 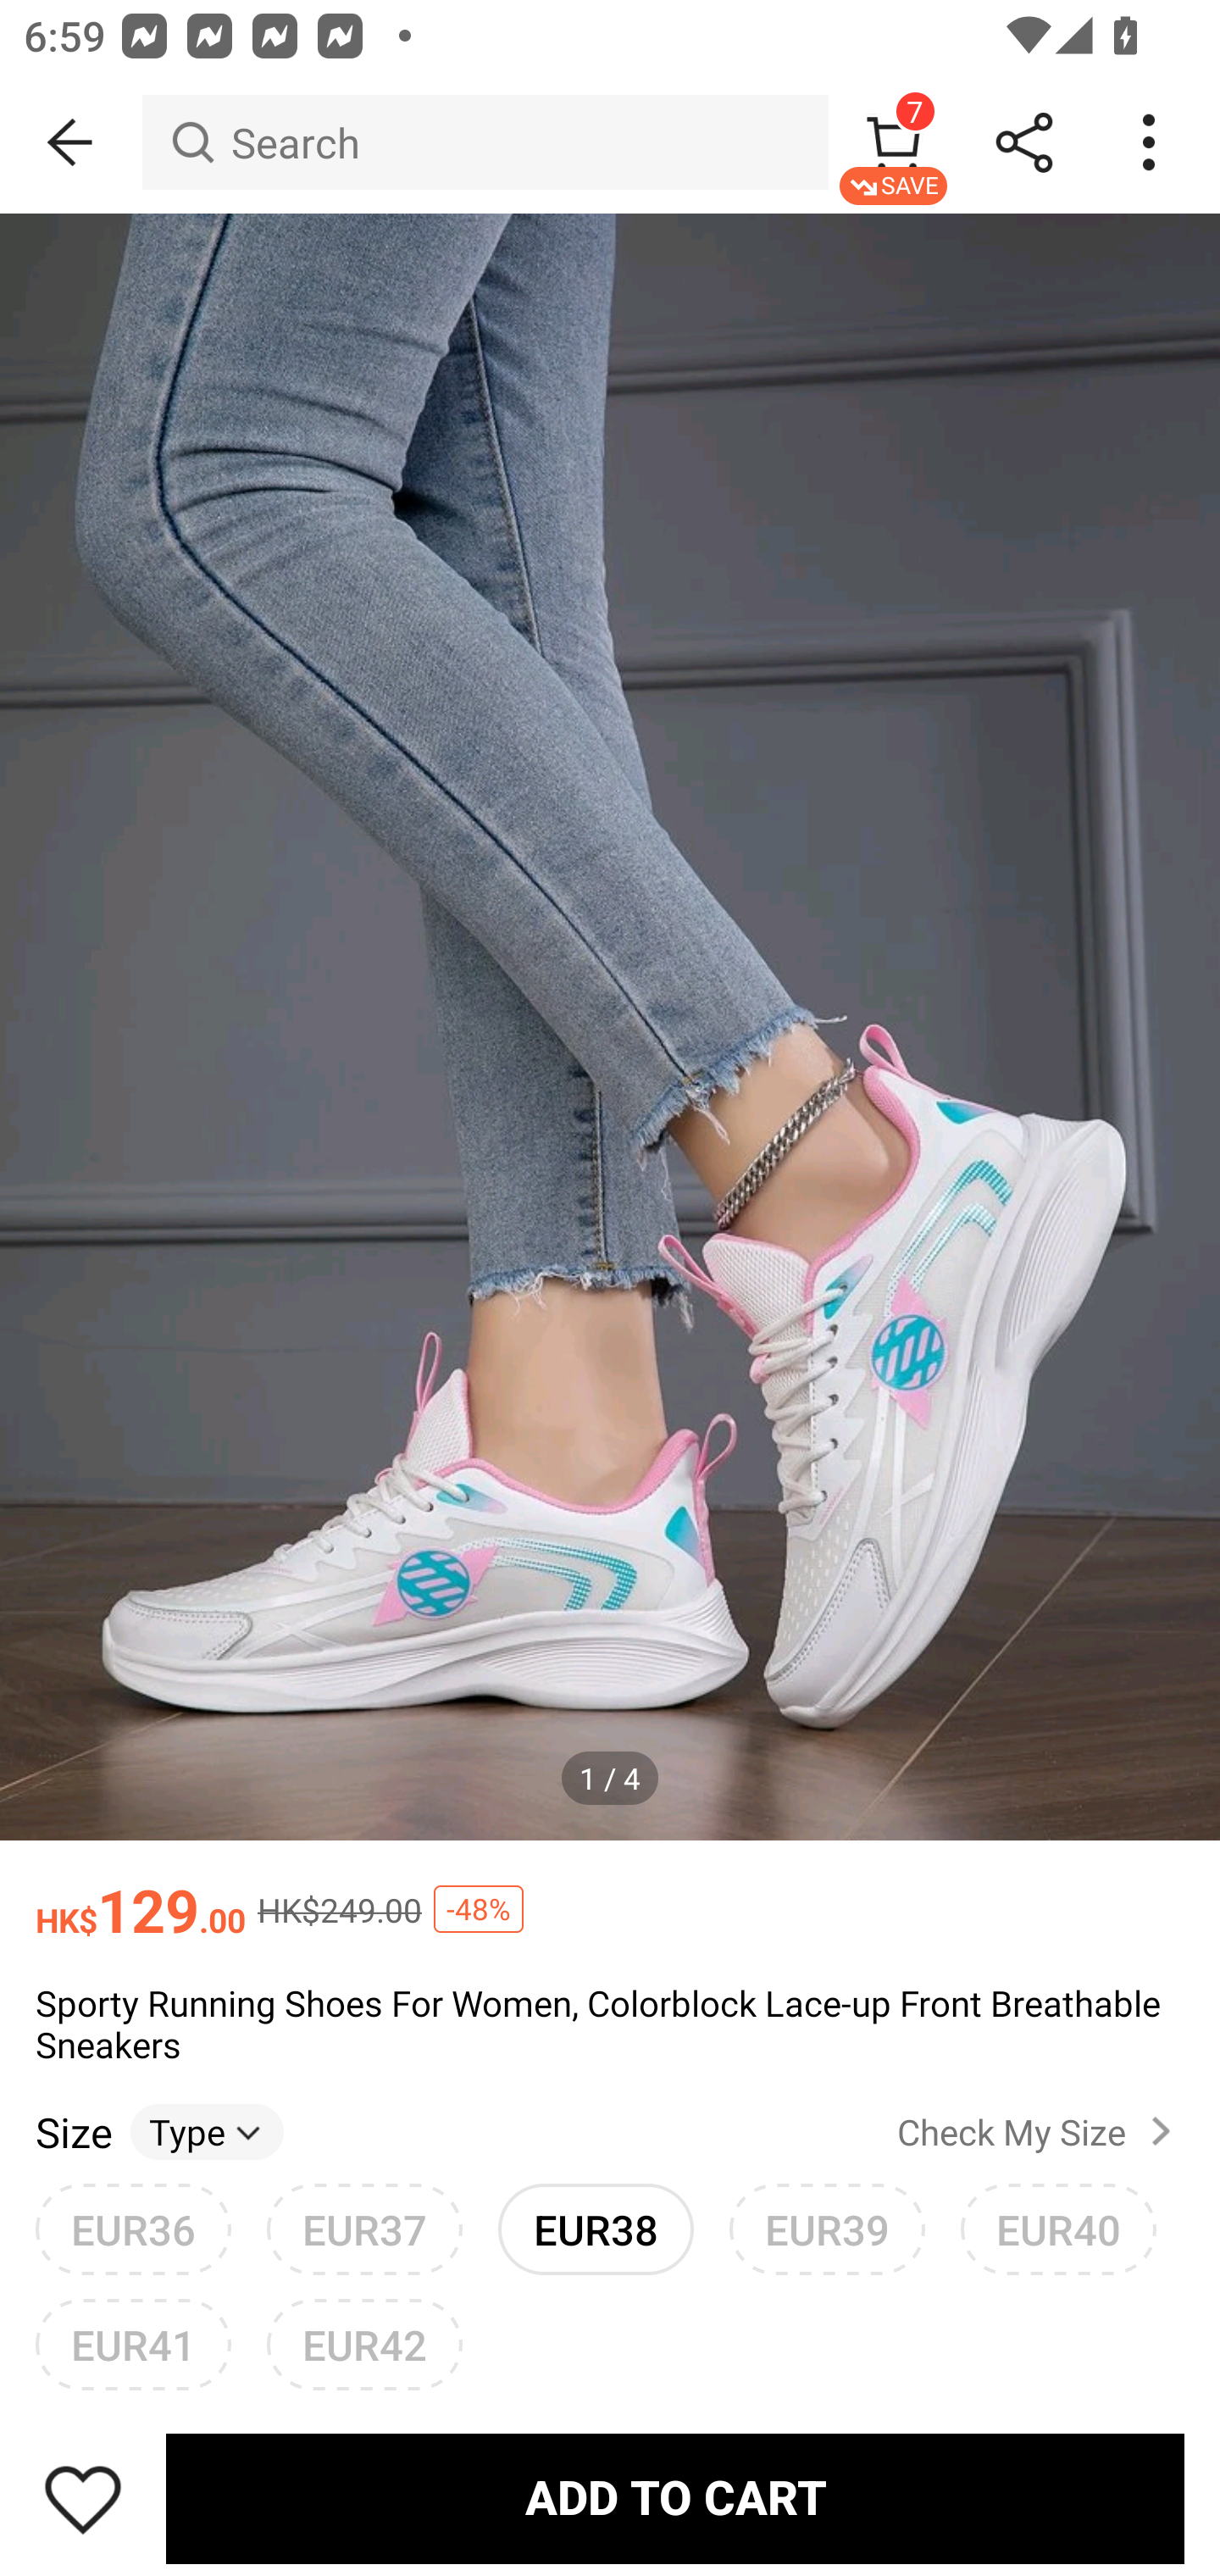 I want to click on 1 / 4, so click(x=610, y=1779).